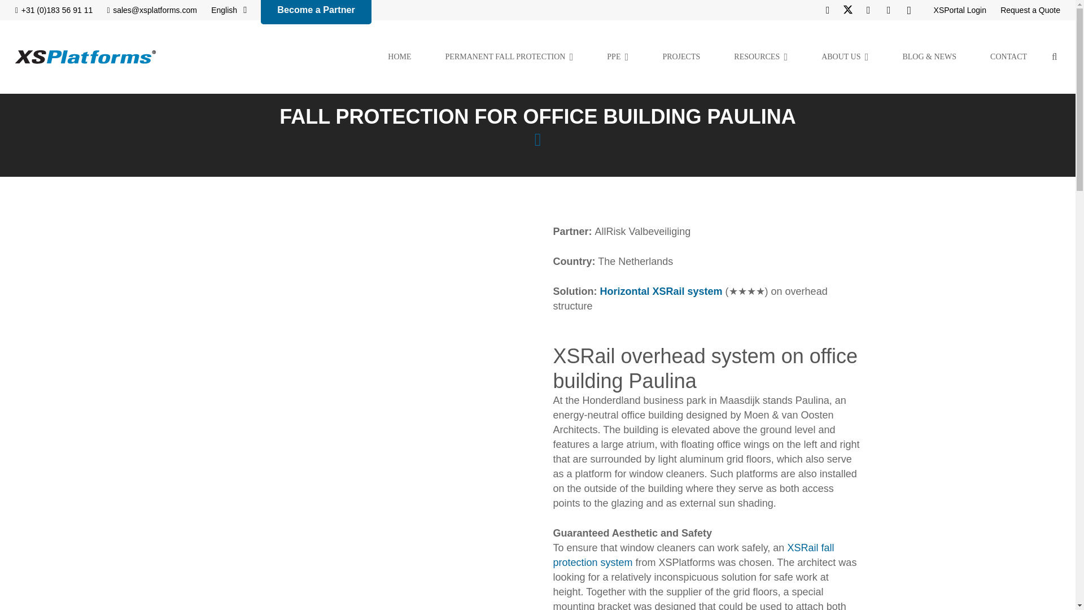 The width and height of the screenshot is (1084, 610). I want to click on Instagram, so click(909, 10).